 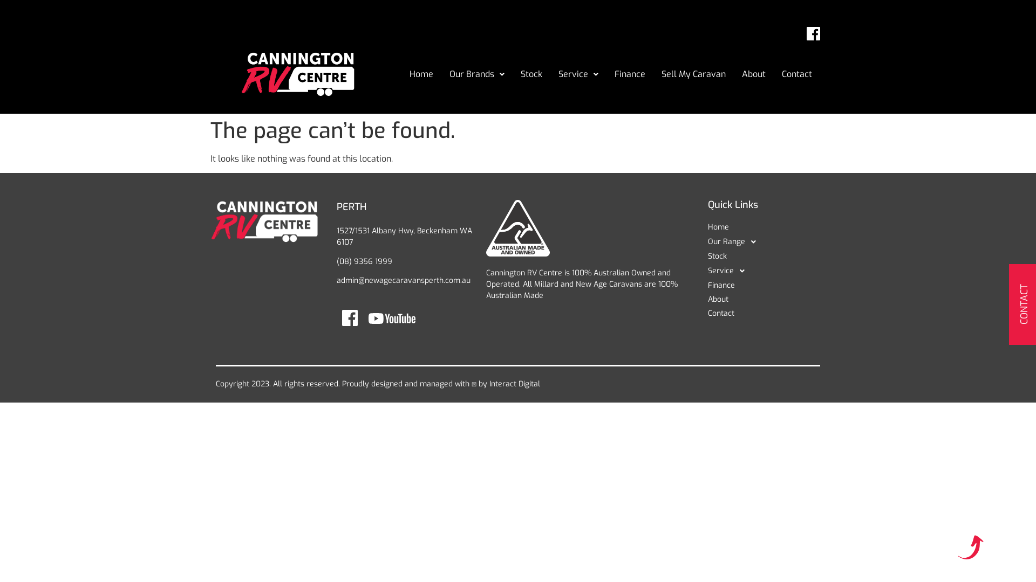 I want to click on (08) 9356 1999, so click(x=407, y=262).